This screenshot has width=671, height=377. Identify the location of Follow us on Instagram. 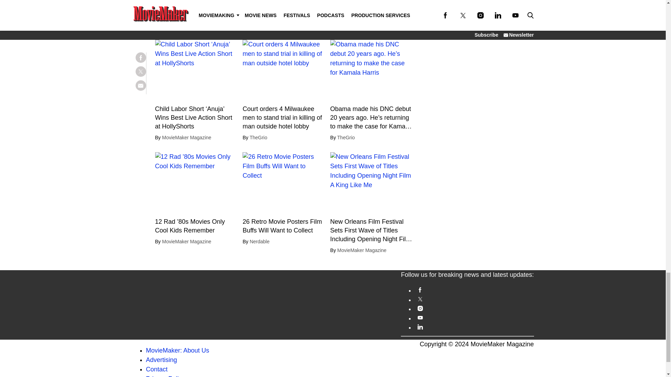
(474, 308).